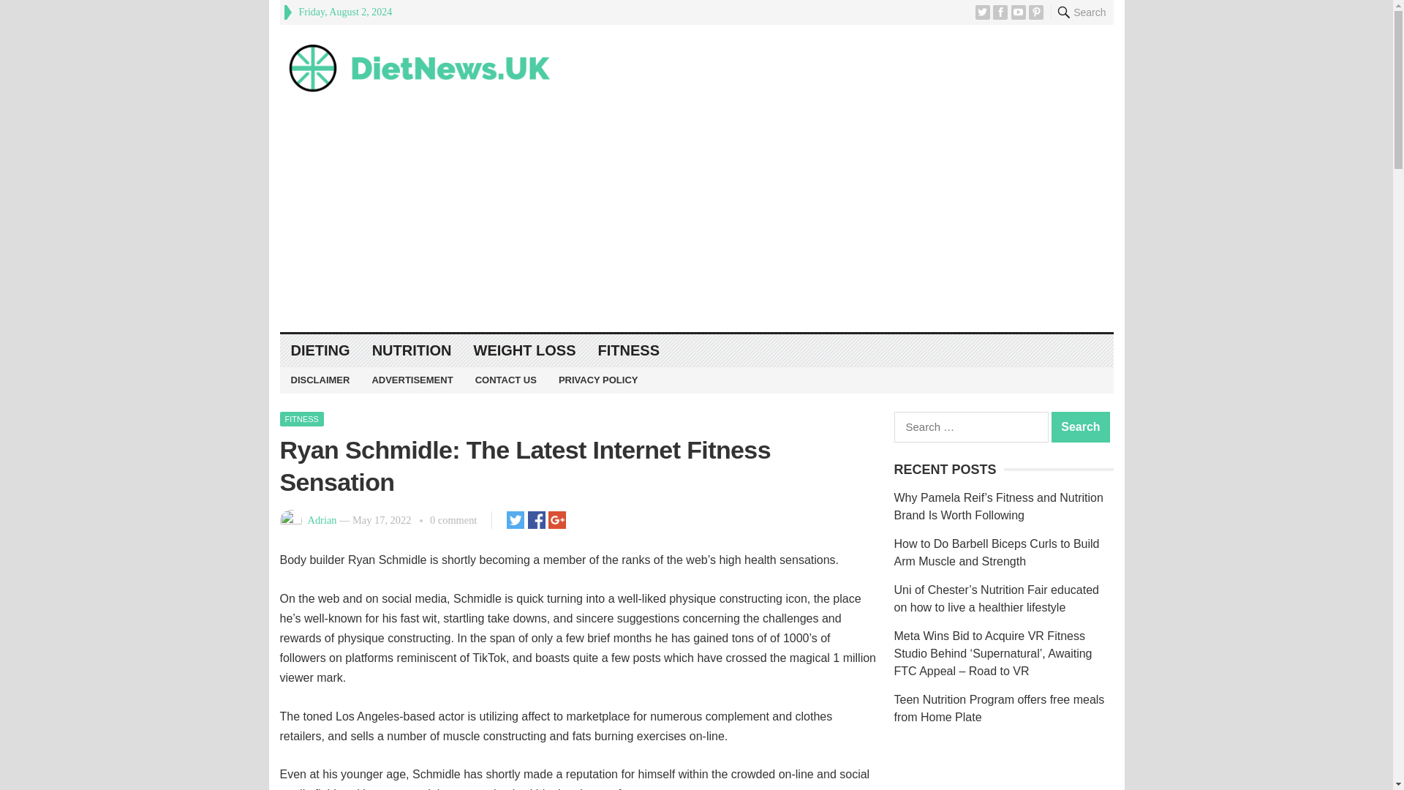  I want to click on NUTRITION, so click(412, 350).